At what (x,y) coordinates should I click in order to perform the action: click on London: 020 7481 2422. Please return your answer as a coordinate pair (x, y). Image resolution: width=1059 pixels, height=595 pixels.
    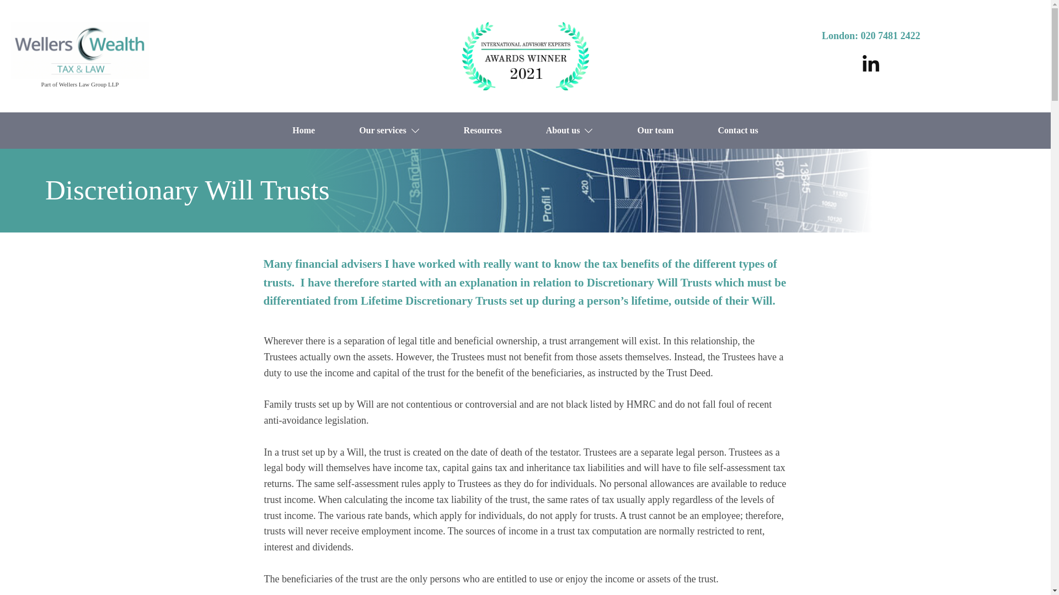
    Looking at the image, I should click on (870, 35).